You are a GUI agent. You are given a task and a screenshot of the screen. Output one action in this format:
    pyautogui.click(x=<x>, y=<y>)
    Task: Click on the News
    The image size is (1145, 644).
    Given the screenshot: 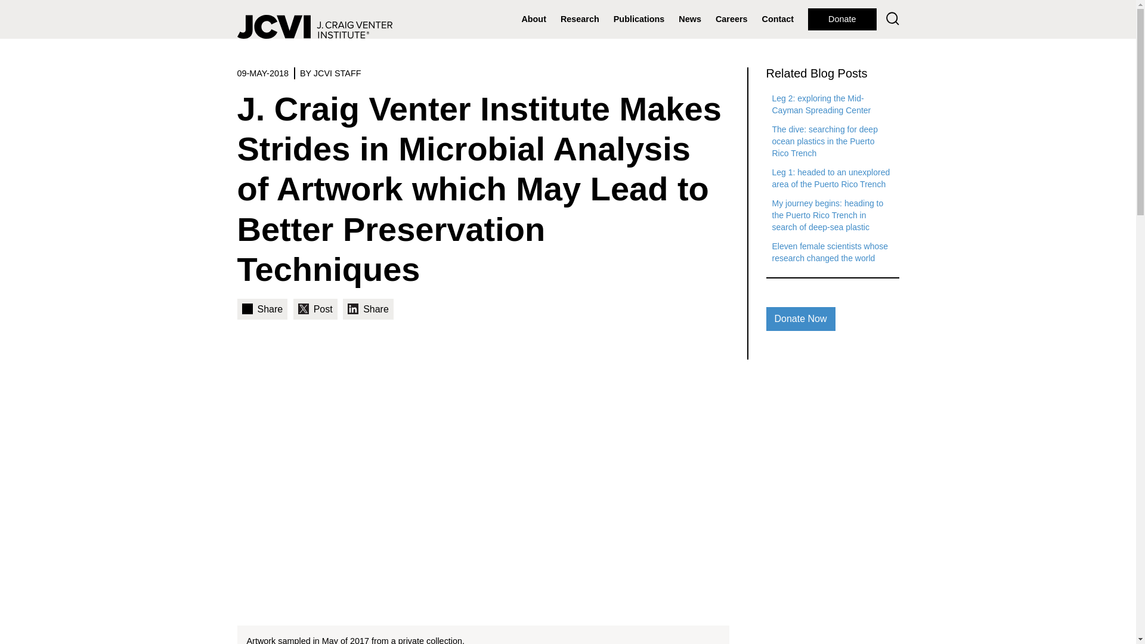 What is the action you would take?
    pyautogui.click(x=690, y=19)
    